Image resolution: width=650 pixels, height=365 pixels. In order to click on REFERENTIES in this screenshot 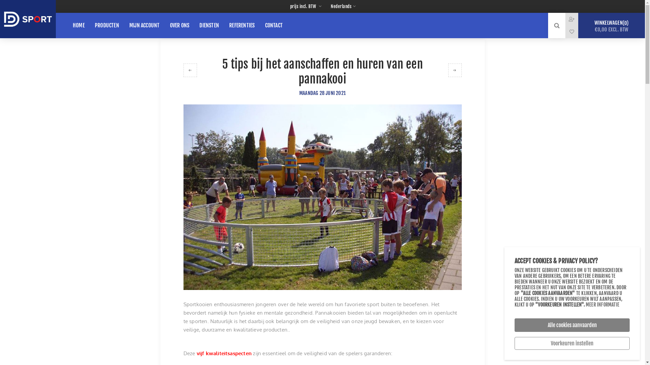, I will do `click(242, 25)`.